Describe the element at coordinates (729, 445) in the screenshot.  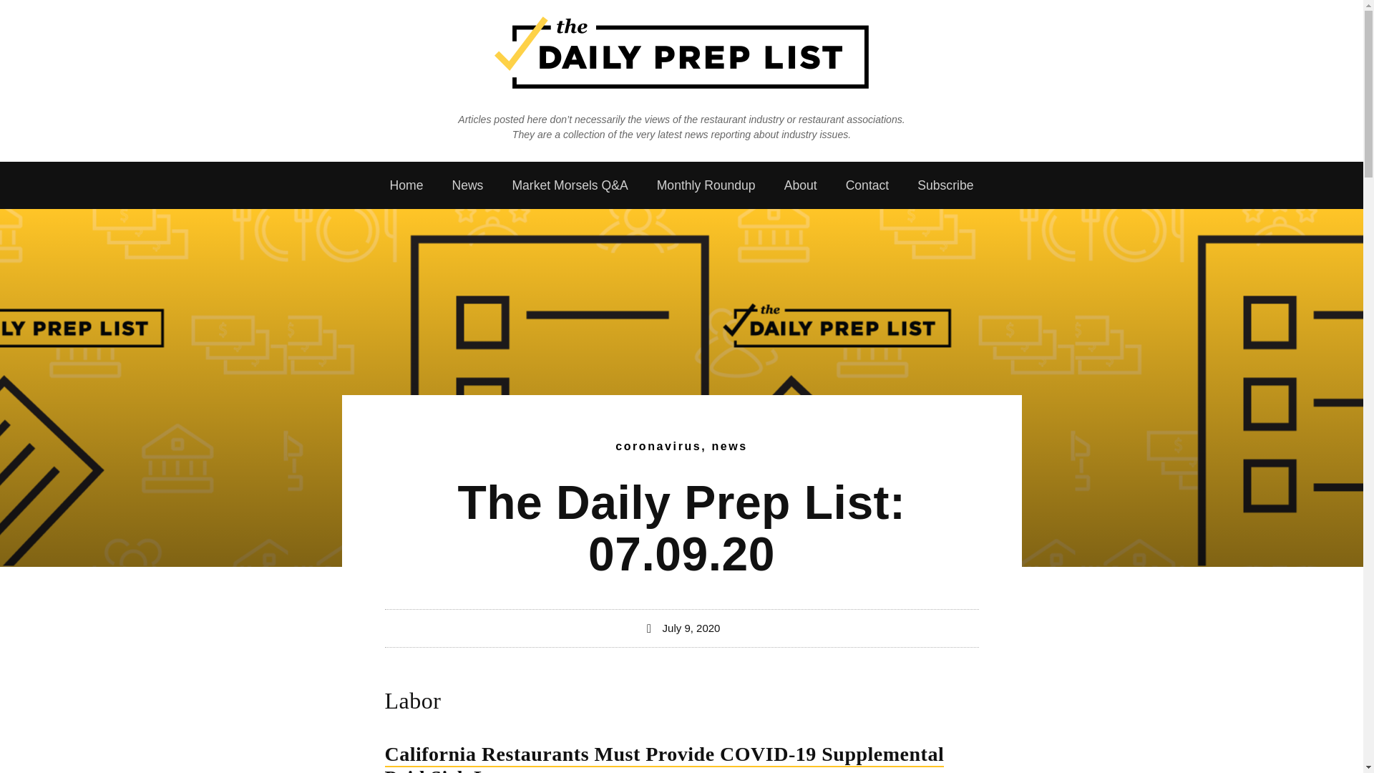
I see `news` at that location.